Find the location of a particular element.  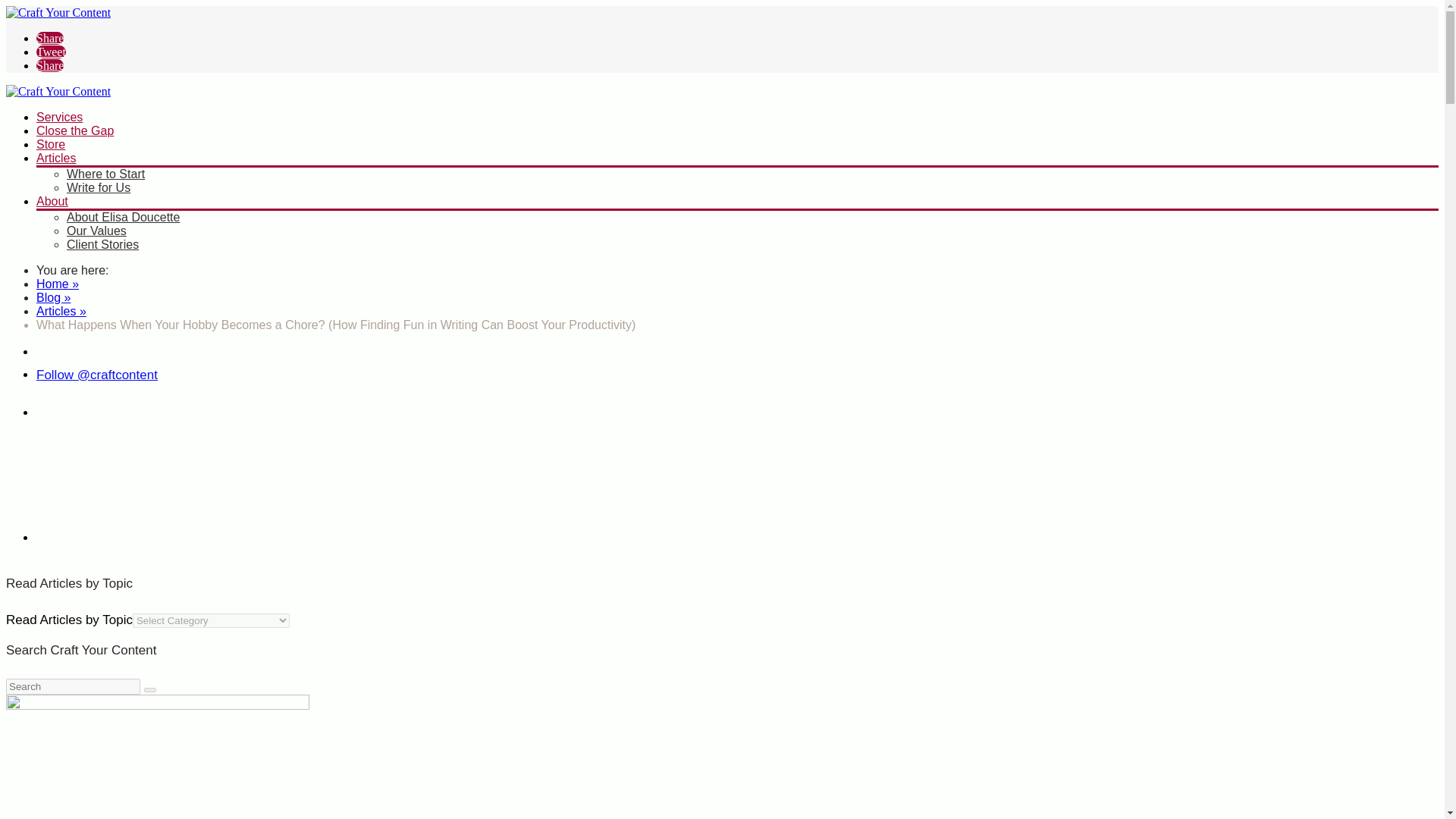

Tweet is located at coordinates (51, 52).